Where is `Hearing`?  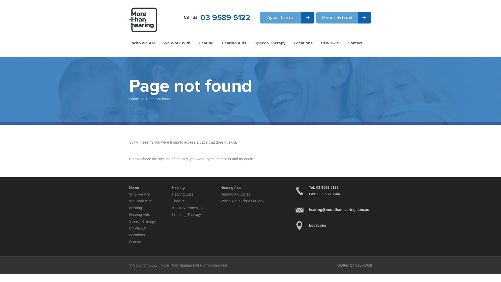 Hearing is located at coordinates (206, 43).